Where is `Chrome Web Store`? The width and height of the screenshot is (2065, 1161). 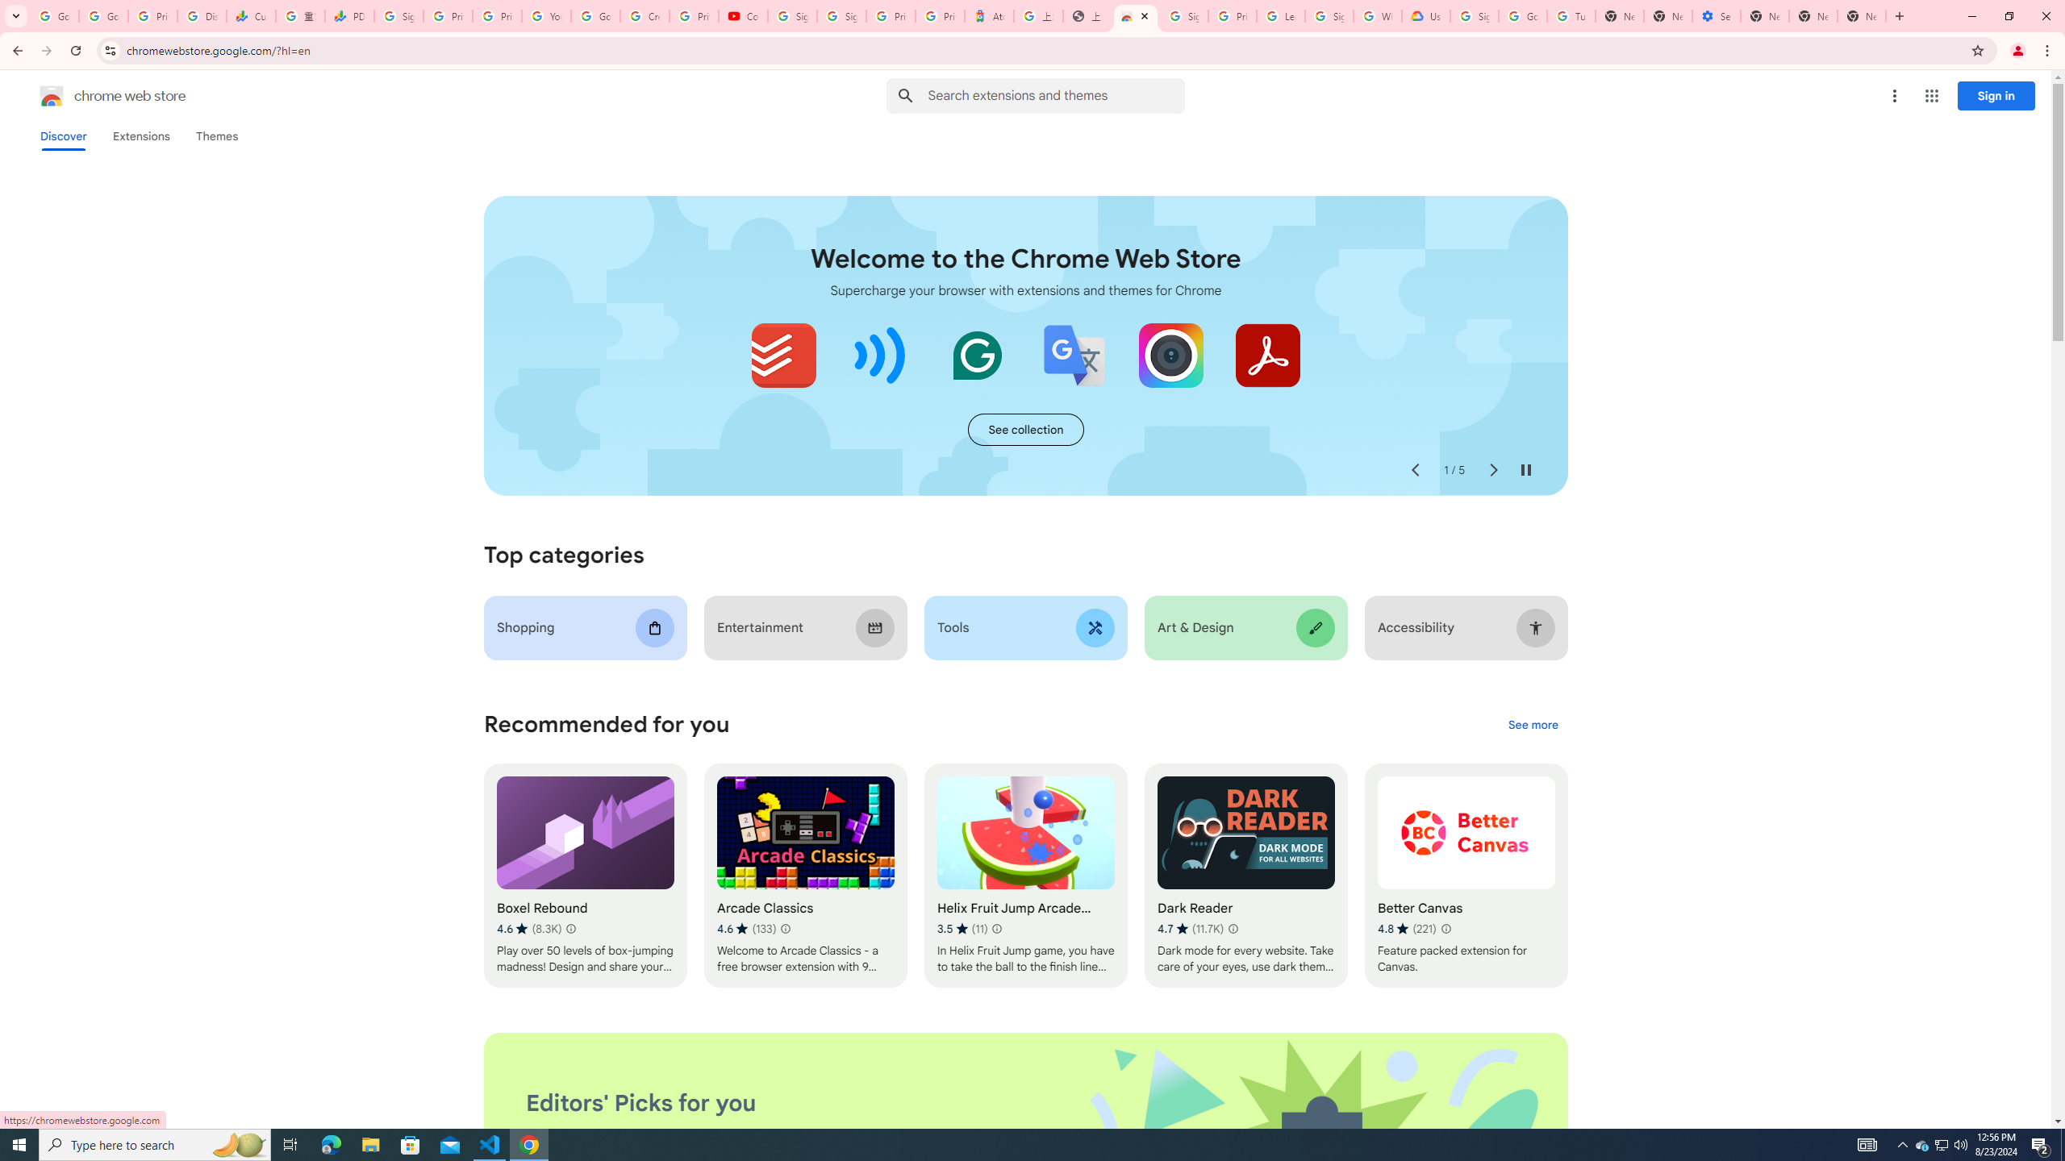
Chrome Web Store is located at coordinates (1136, 16).